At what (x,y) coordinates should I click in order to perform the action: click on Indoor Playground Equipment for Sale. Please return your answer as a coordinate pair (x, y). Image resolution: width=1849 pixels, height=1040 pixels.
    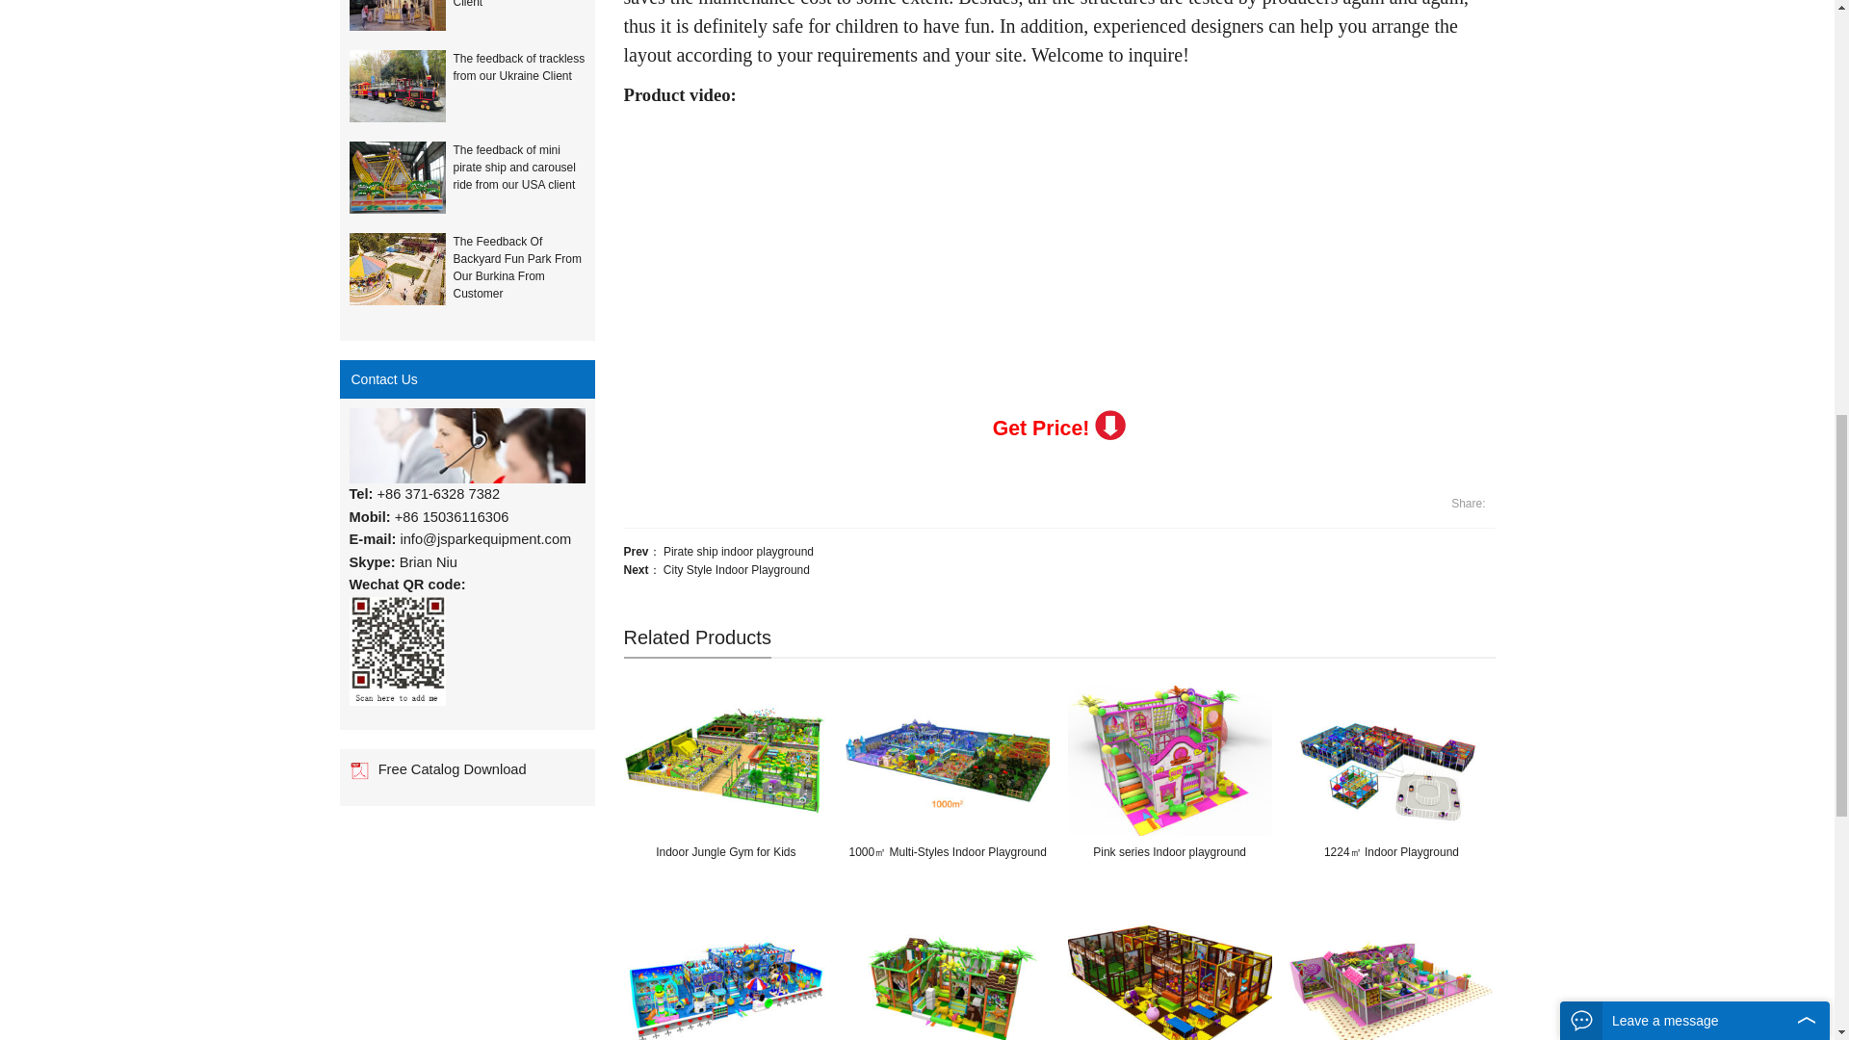
    Looking at the image, I should click on (1391, 973).